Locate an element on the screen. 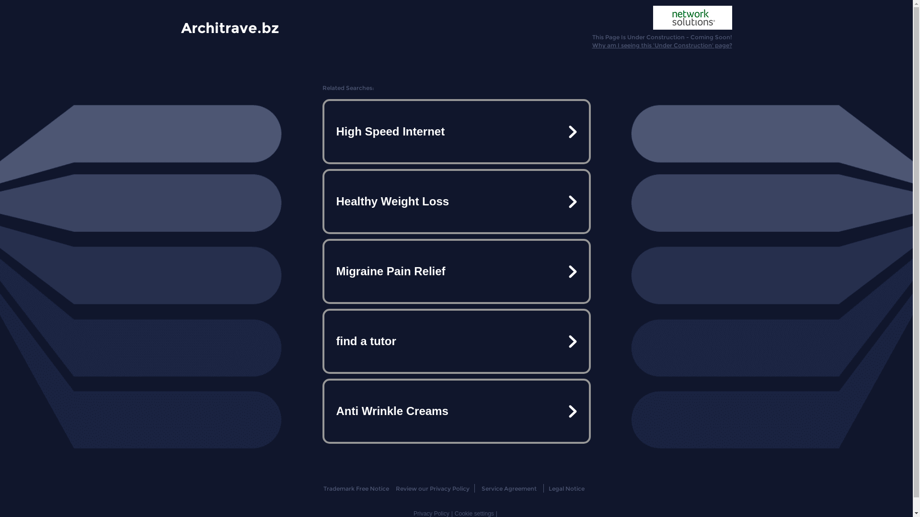 This screenshot has height=517, width=920. find a tutor is located at coordinates (456, 341).